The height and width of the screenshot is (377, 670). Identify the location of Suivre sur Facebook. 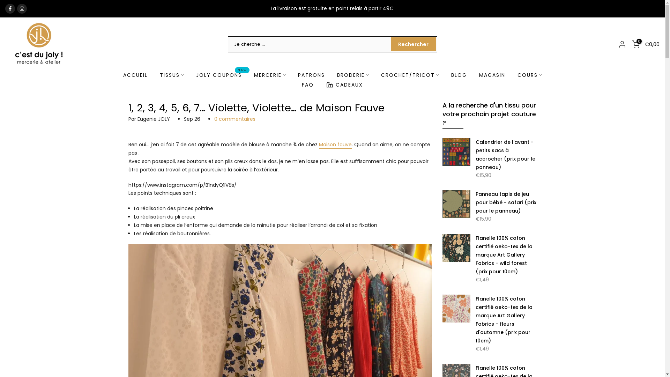
(10, 8).